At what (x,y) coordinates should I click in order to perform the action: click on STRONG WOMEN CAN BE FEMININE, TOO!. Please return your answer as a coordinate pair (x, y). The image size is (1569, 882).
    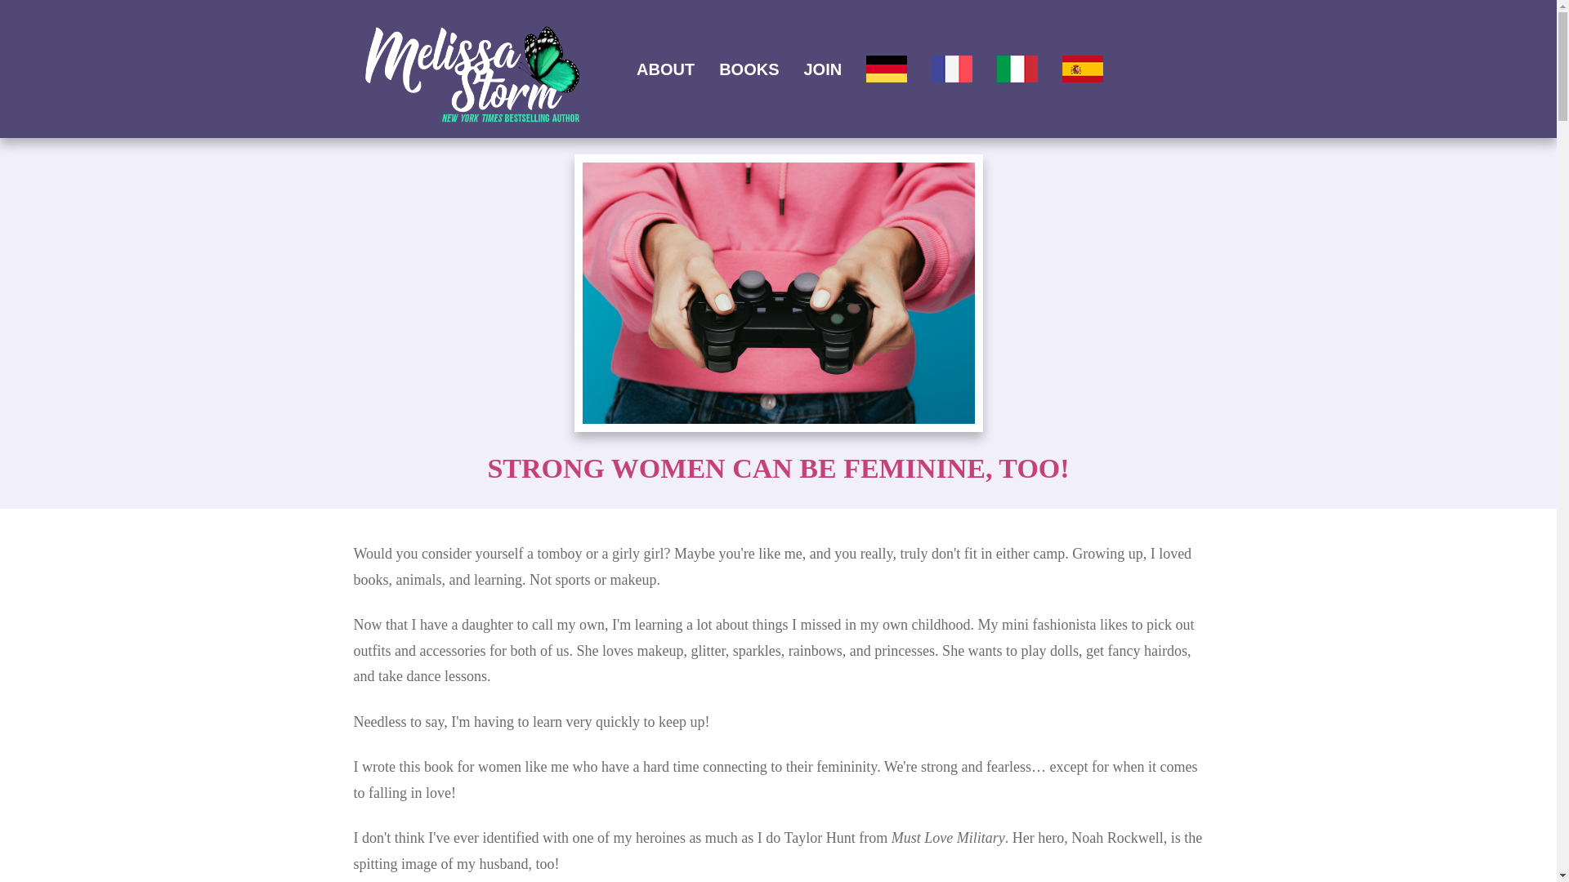
    Looking at the image, I should click on (777, 468).